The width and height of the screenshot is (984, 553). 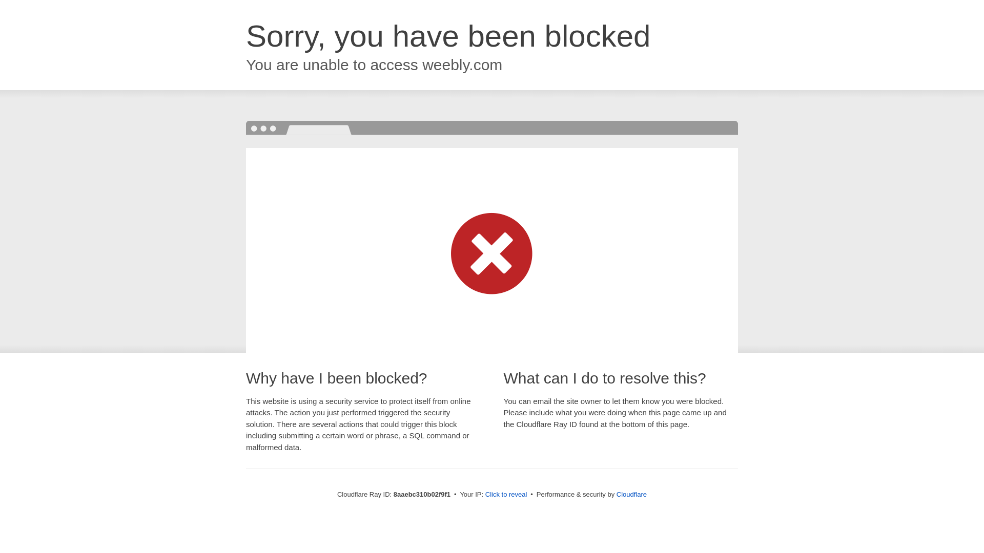 I want to click on Cloudflare, so click(x=631, y=494).